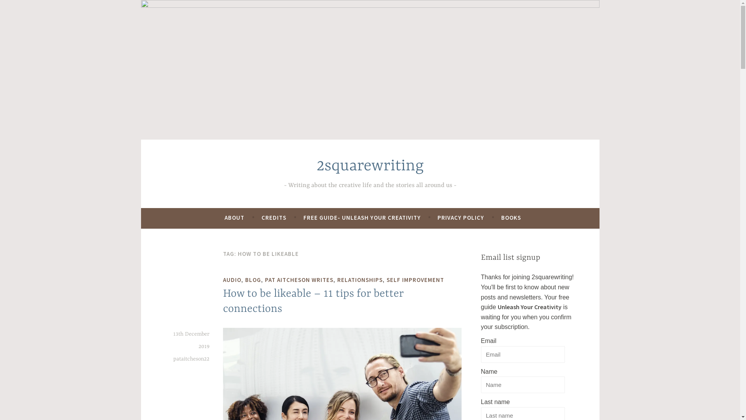  Describe the element at coordinates (360, 280) in the screenshot. I see `RELATIONSHIPS` at that location.